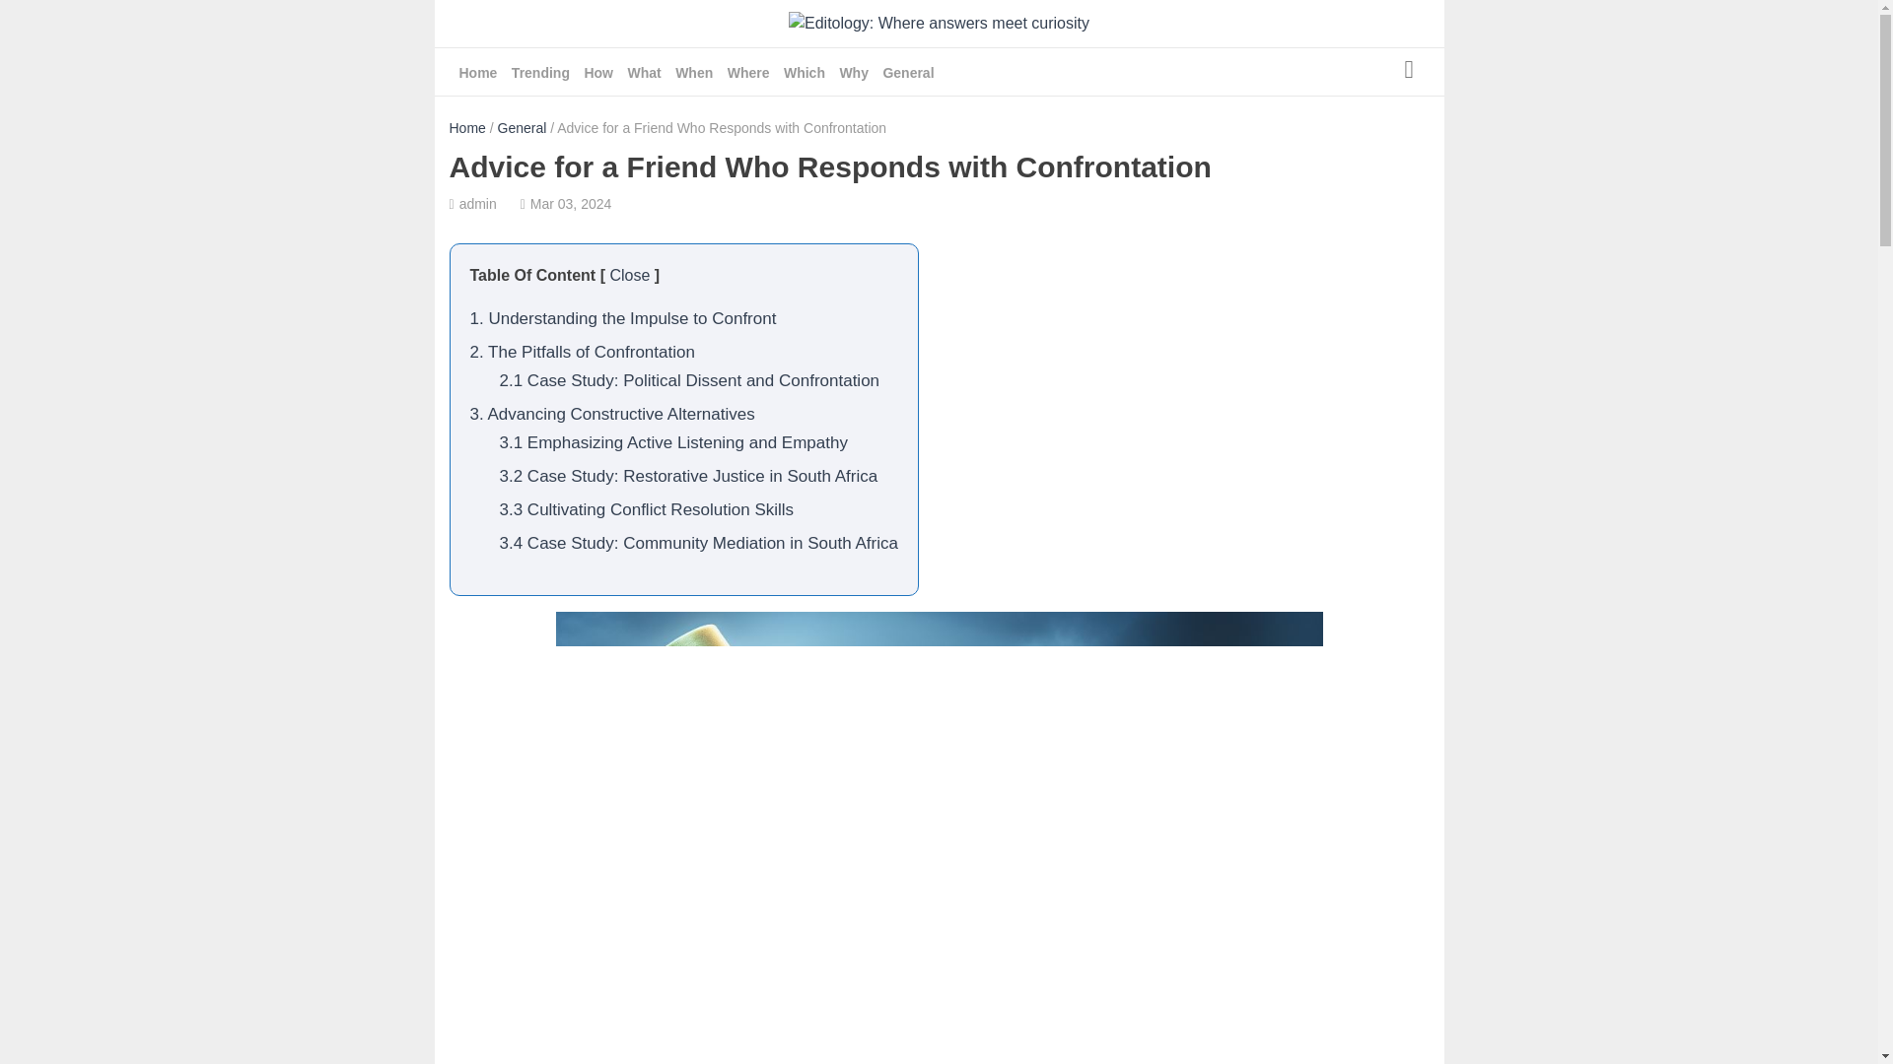  Describe the element at coordinates (522, 128) in the screenshot. I see `General` at that location.